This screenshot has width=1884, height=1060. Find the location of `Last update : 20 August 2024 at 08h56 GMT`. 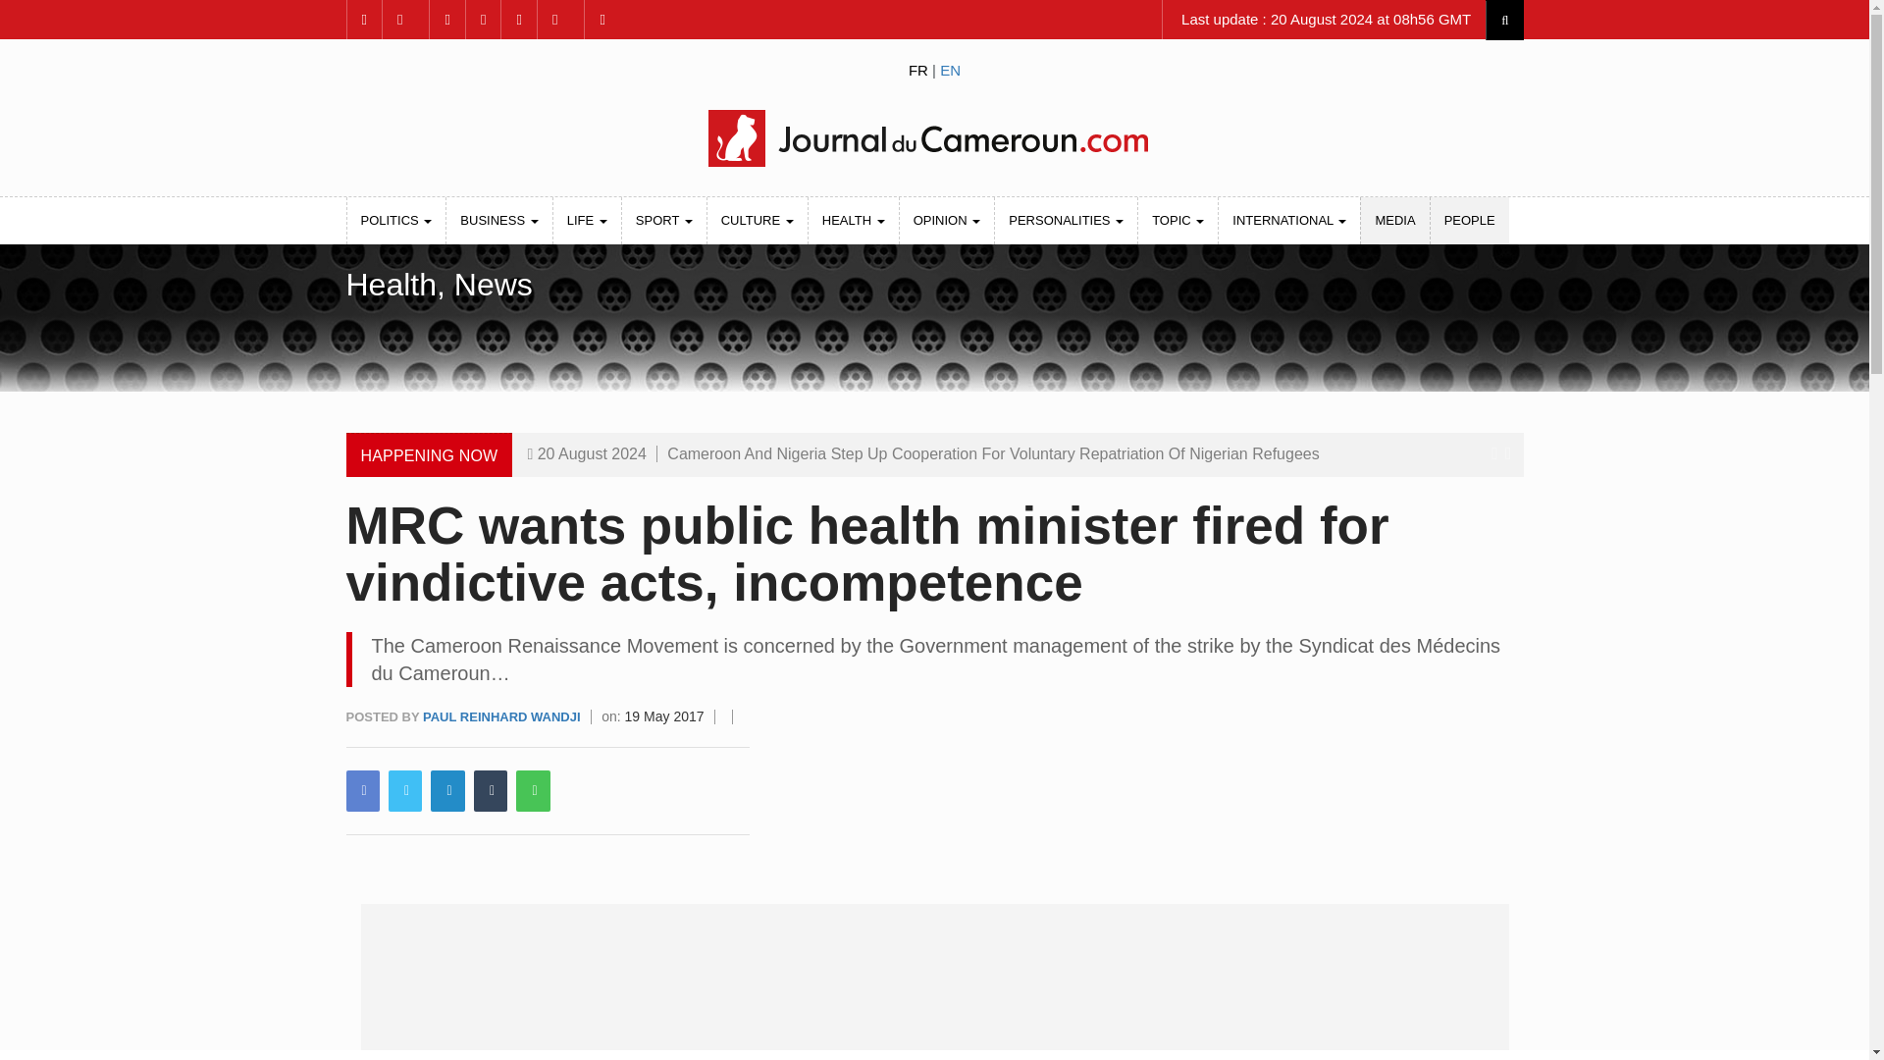

Last update : 20 August 2024 at 08h56 GMT is located at coordinates (1324, 20).